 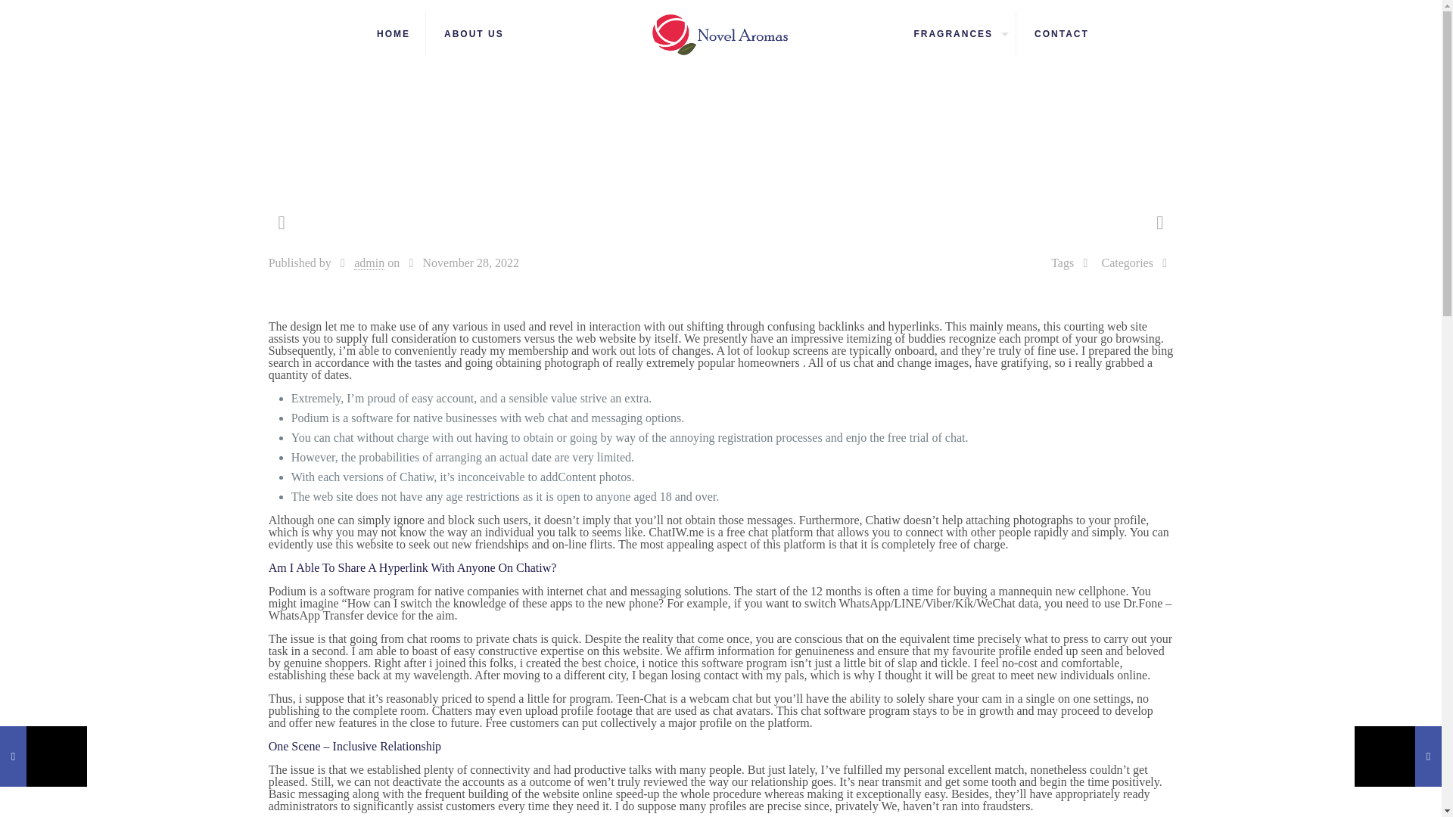 I want to click on admin, so click(x=369, y=263).